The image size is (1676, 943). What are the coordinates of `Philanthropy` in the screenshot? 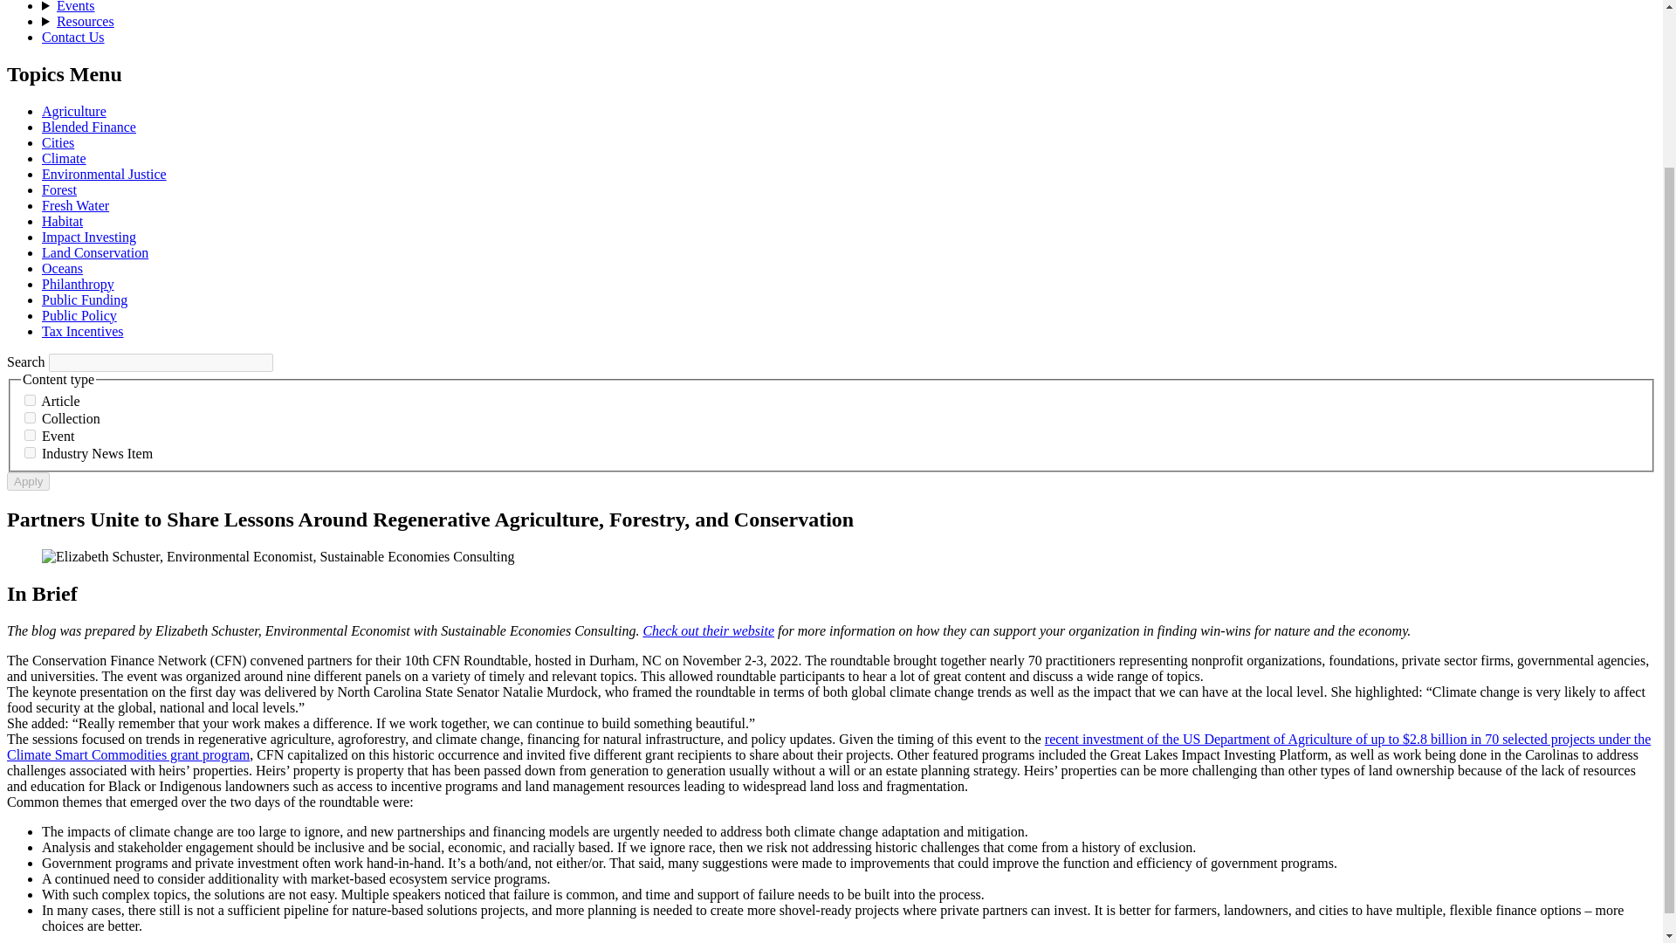 It's located at (78, 284).